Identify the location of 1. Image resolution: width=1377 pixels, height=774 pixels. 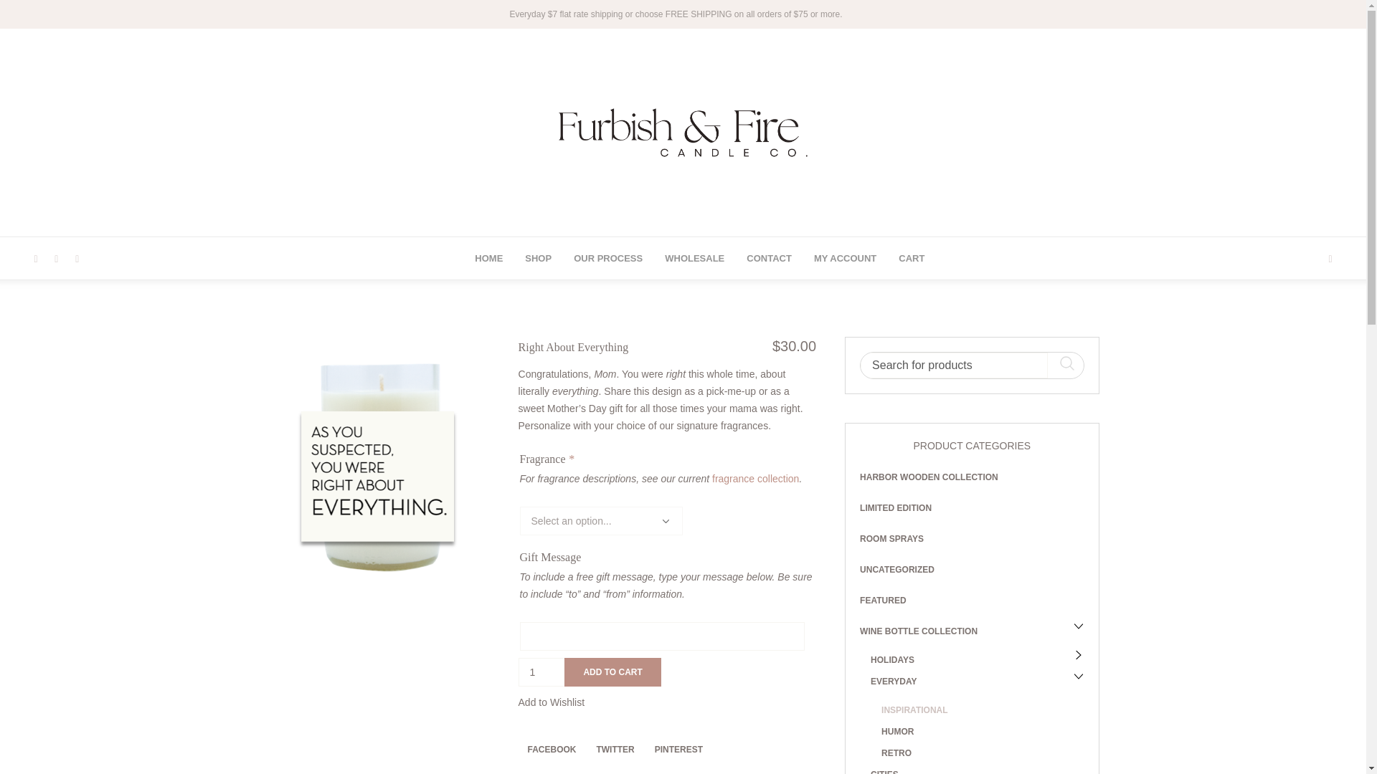
(541, 672).